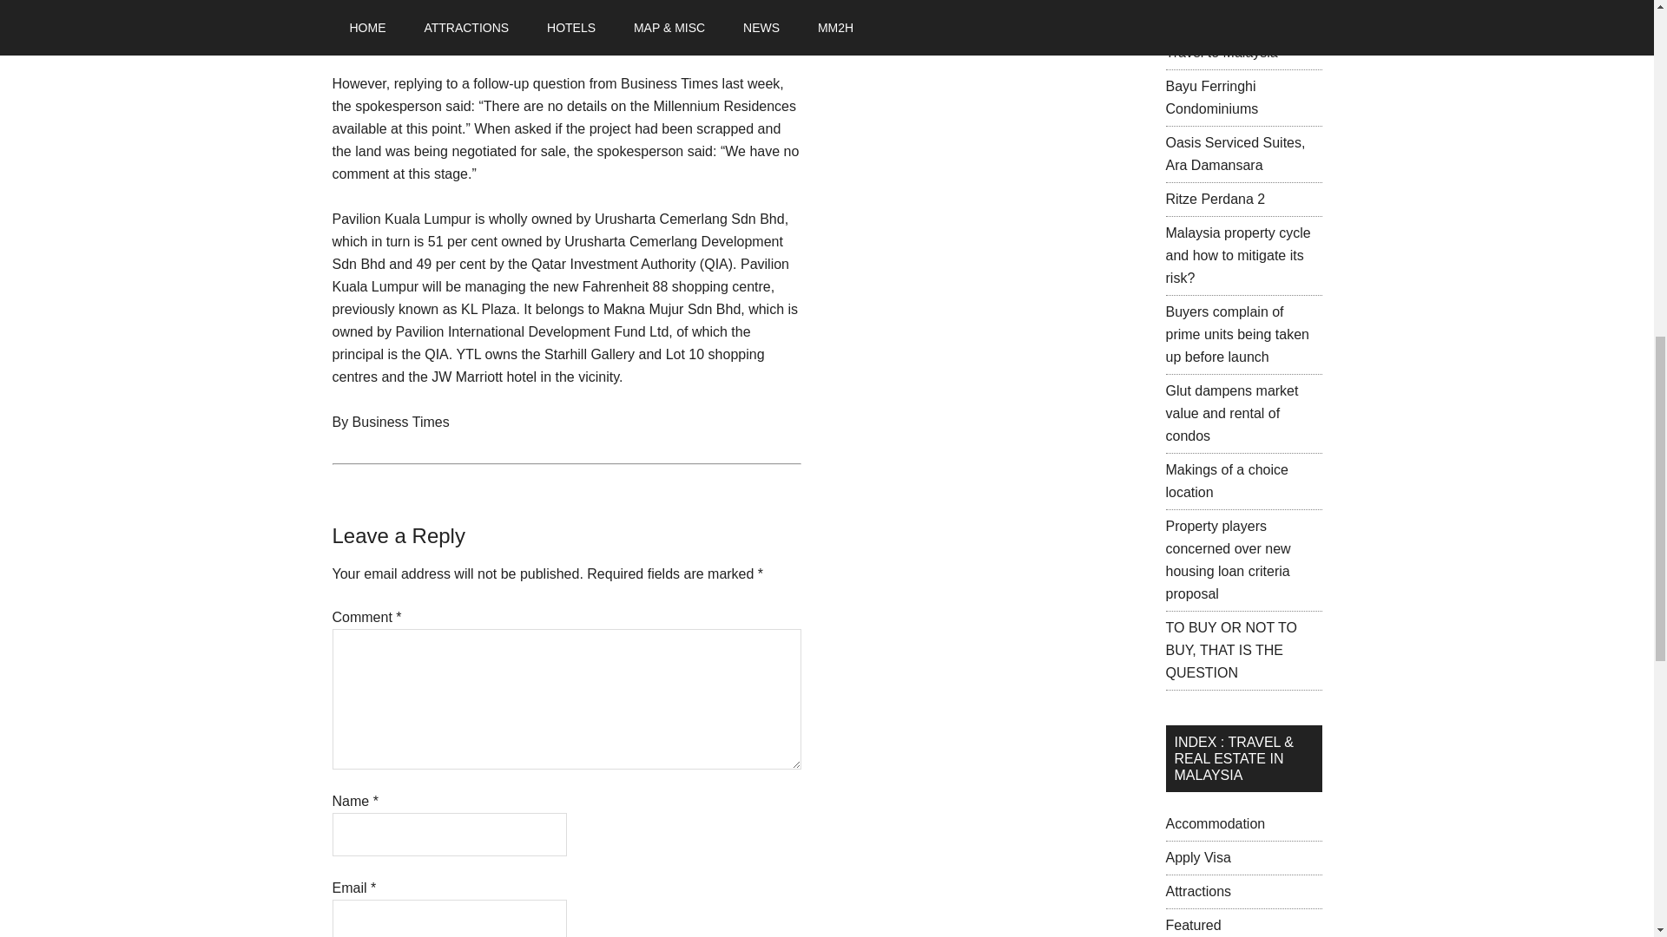 This screenshot has height=937, width=1667. I want to click on Featured, so click(1193, 925).